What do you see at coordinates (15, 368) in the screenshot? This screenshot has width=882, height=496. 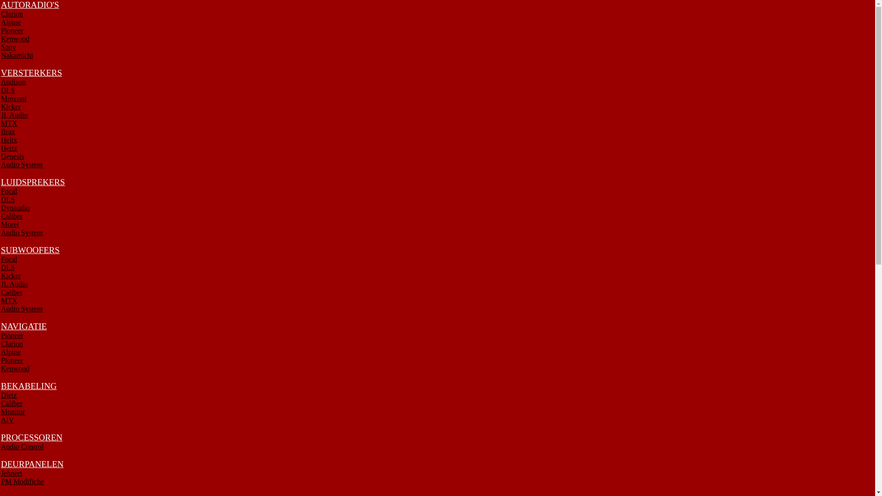 I see `Kenwood` at bounding box center [15, 368].